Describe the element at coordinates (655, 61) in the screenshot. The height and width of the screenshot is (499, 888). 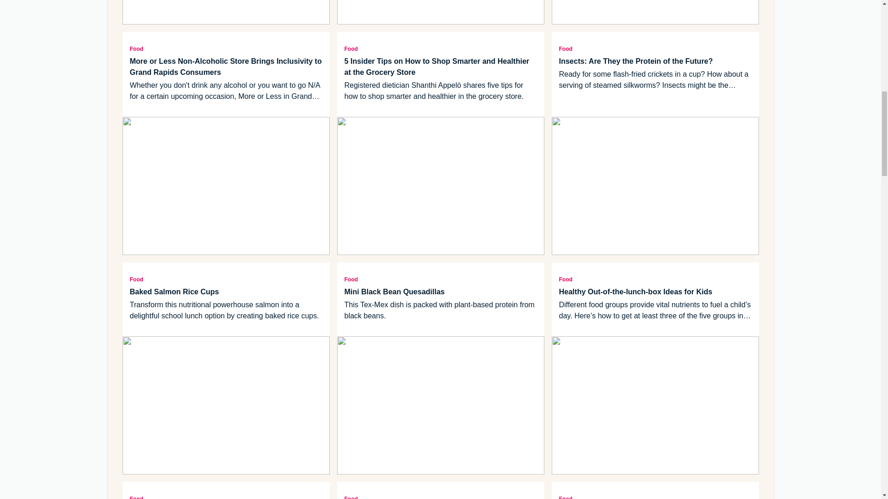
I see `Insects: Are They the Protein of the Future?` at that location.